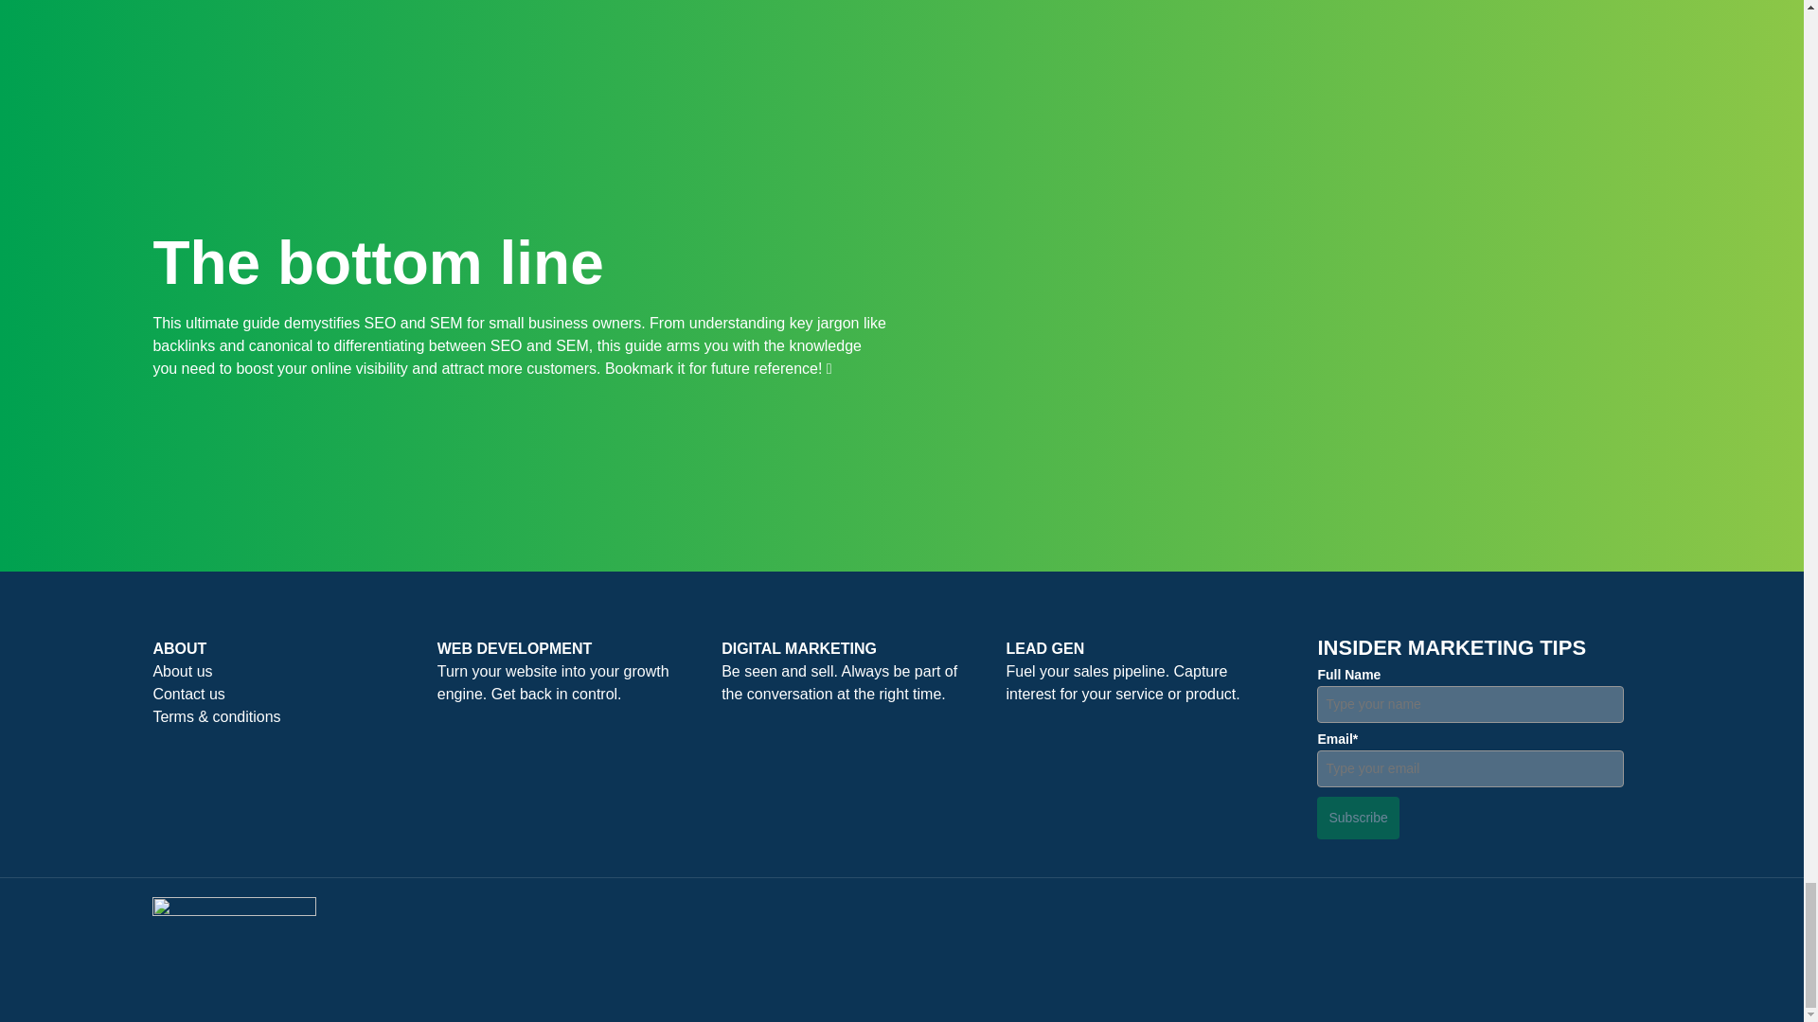  Describe the element at coordinates (275, 695) in the screenshot. I see `Contact us` at that location.